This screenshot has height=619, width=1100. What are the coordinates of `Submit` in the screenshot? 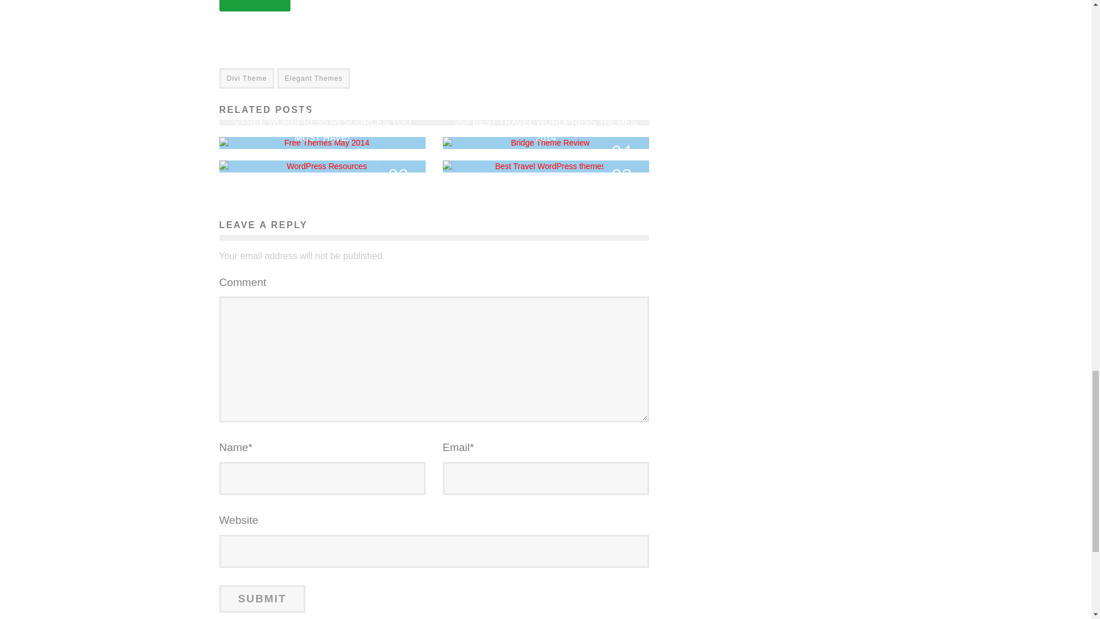 It's located at (261, 598).